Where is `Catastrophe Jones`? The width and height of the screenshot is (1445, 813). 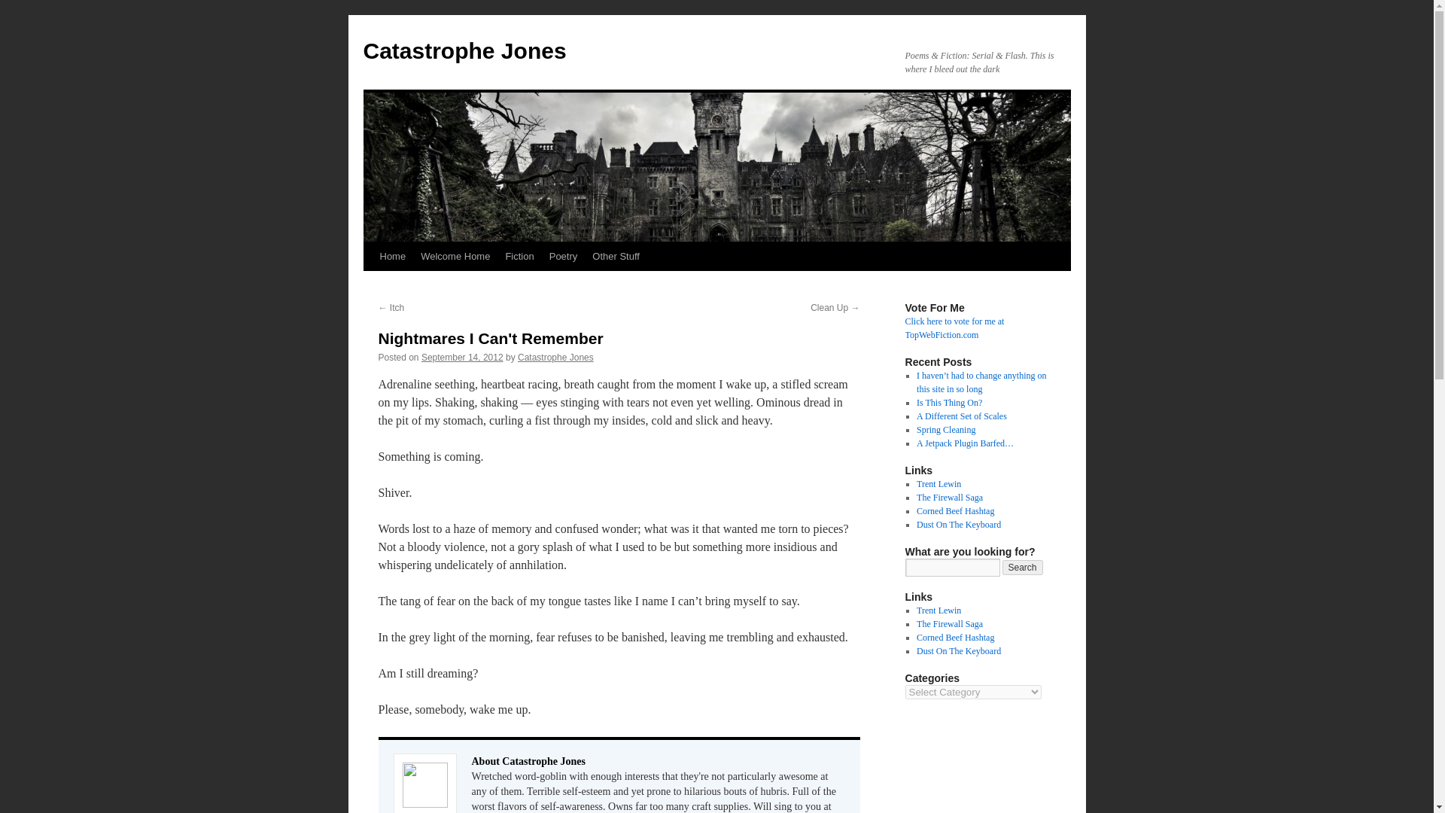 Catastrophe Jones is located at coordinates (555, 357).